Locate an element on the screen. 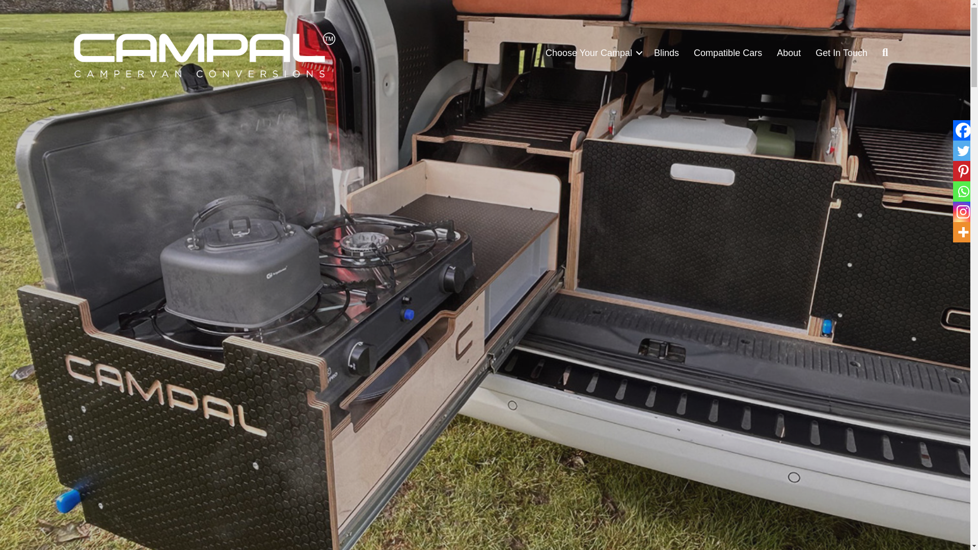  About is located at coordinates (789, 53).